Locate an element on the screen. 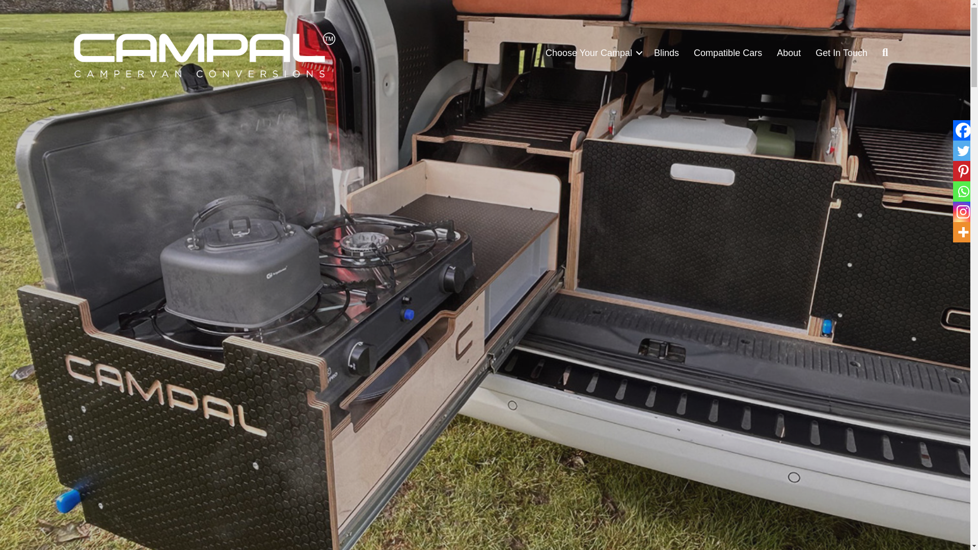  About is located at coordinates (789, 53).